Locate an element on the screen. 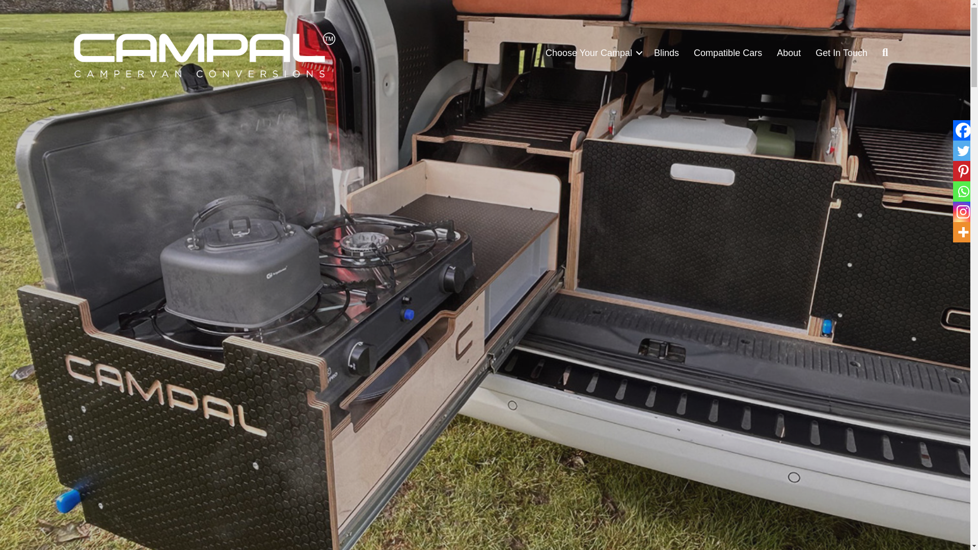  About is located at coordinates (789, 53).